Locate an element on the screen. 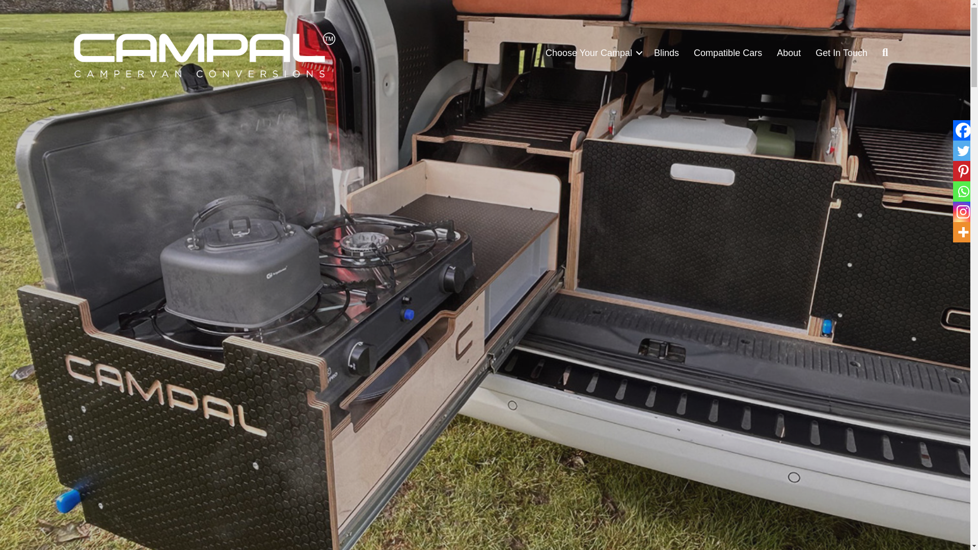  About is located at coordinates (789, 53).